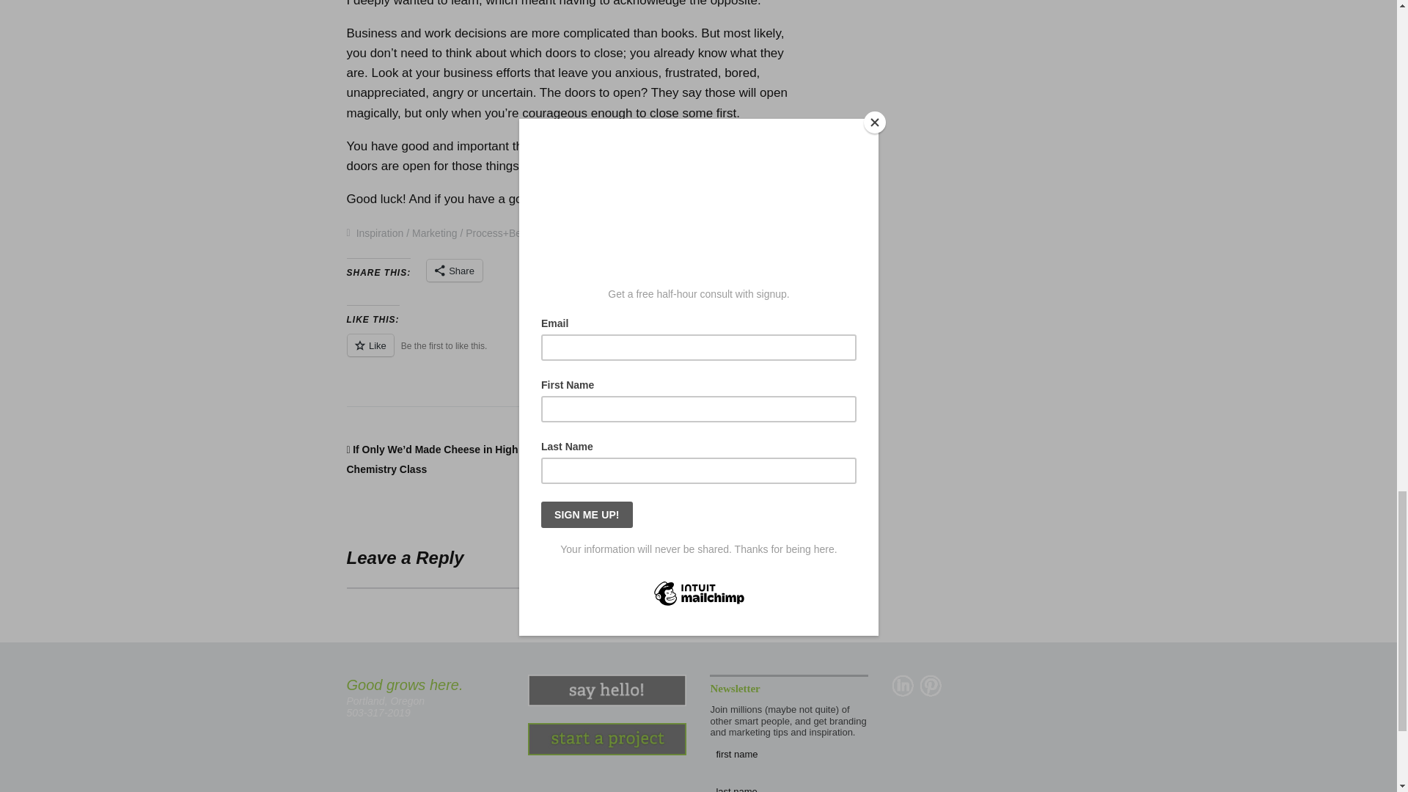 The image size is (1408, 792). I want to click on Say hello, so click(607, 691).